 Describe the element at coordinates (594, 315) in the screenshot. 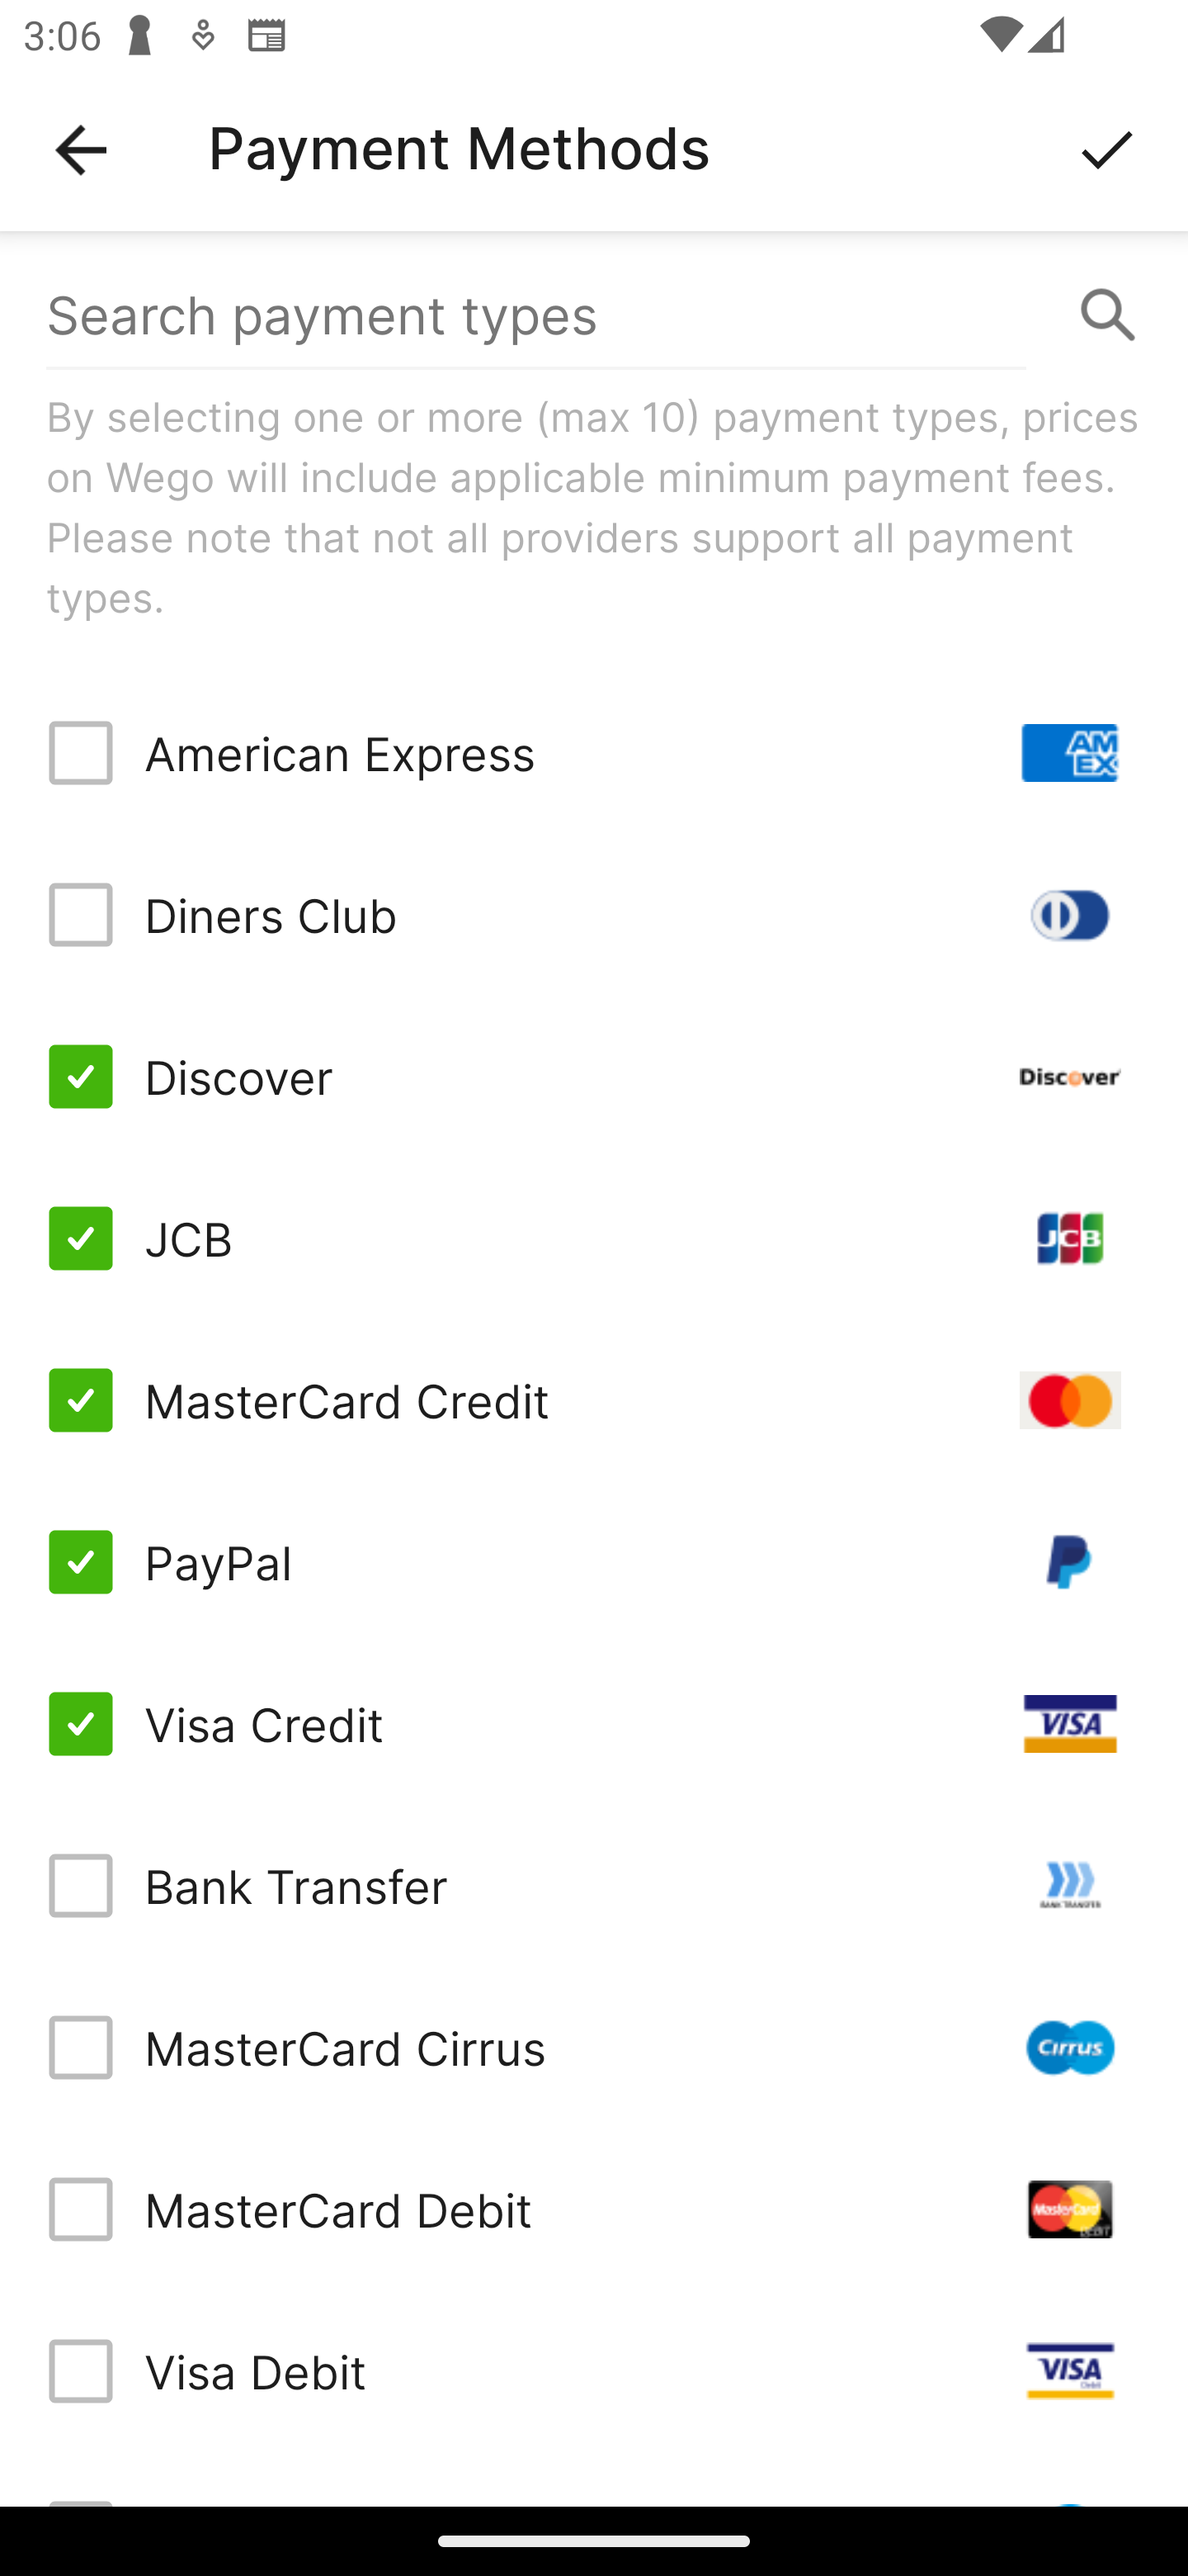

I see `Search payment types ` at that location.